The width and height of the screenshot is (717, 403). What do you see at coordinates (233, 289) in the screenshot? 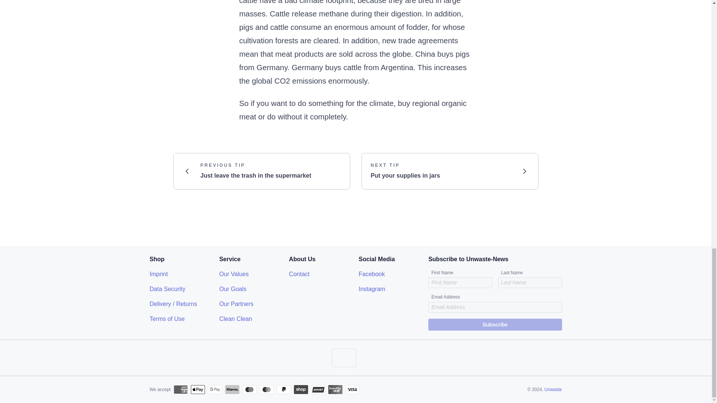
I see `Data Security` at bounding box center [233, 289].